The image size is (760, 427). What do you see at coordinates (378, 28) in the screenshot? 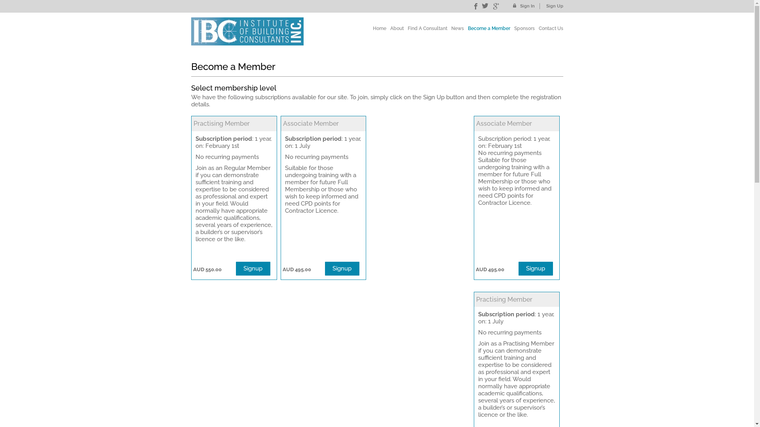
I see `Home` at bounding box center [378, 28].